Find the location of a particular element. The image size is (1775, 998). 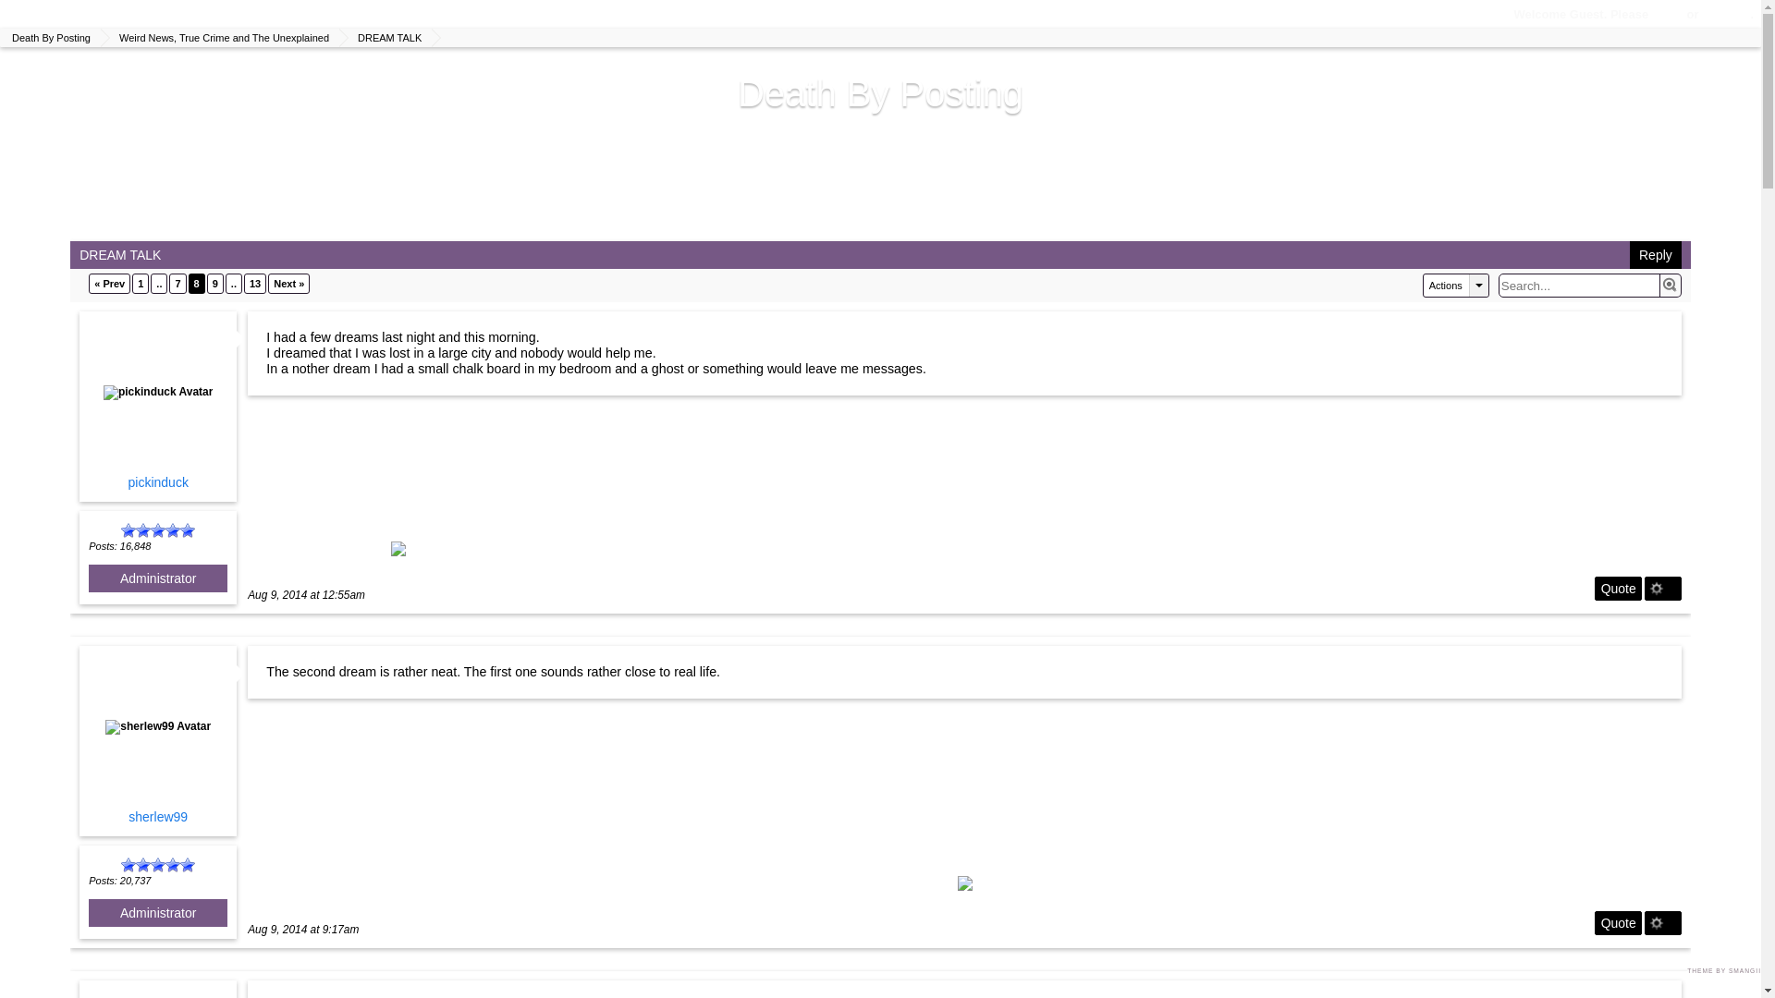

Login is located at coordinates (1668, 13).